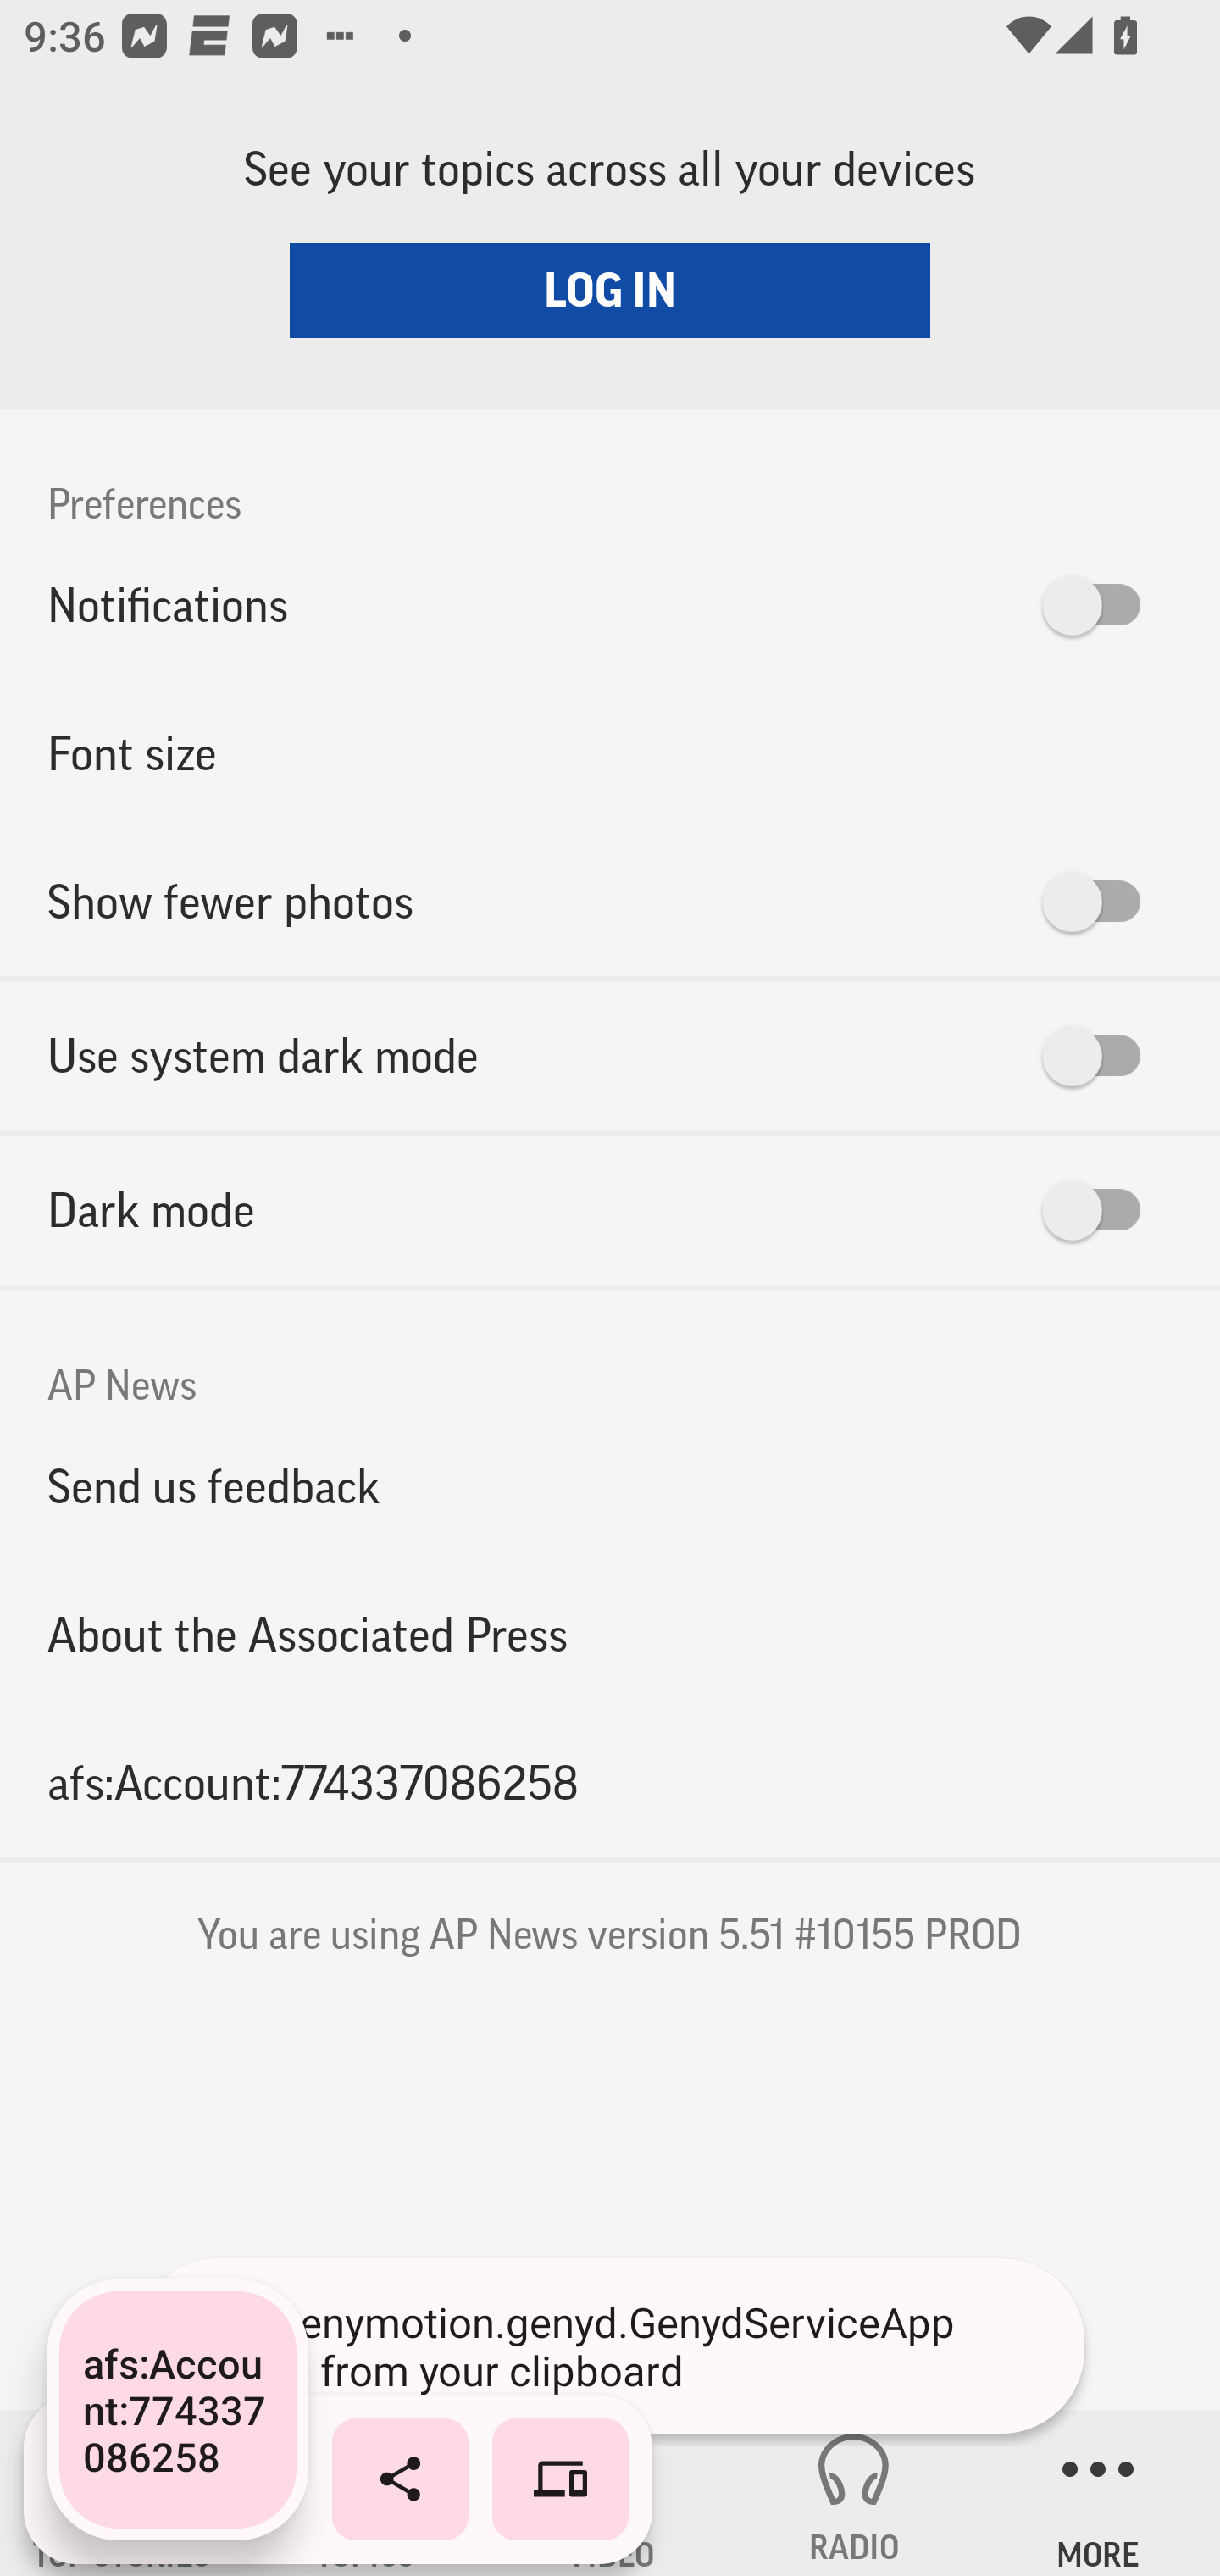 The image size is (1220, 2576). I want to click on Show fewer photos, so click(610, 902).